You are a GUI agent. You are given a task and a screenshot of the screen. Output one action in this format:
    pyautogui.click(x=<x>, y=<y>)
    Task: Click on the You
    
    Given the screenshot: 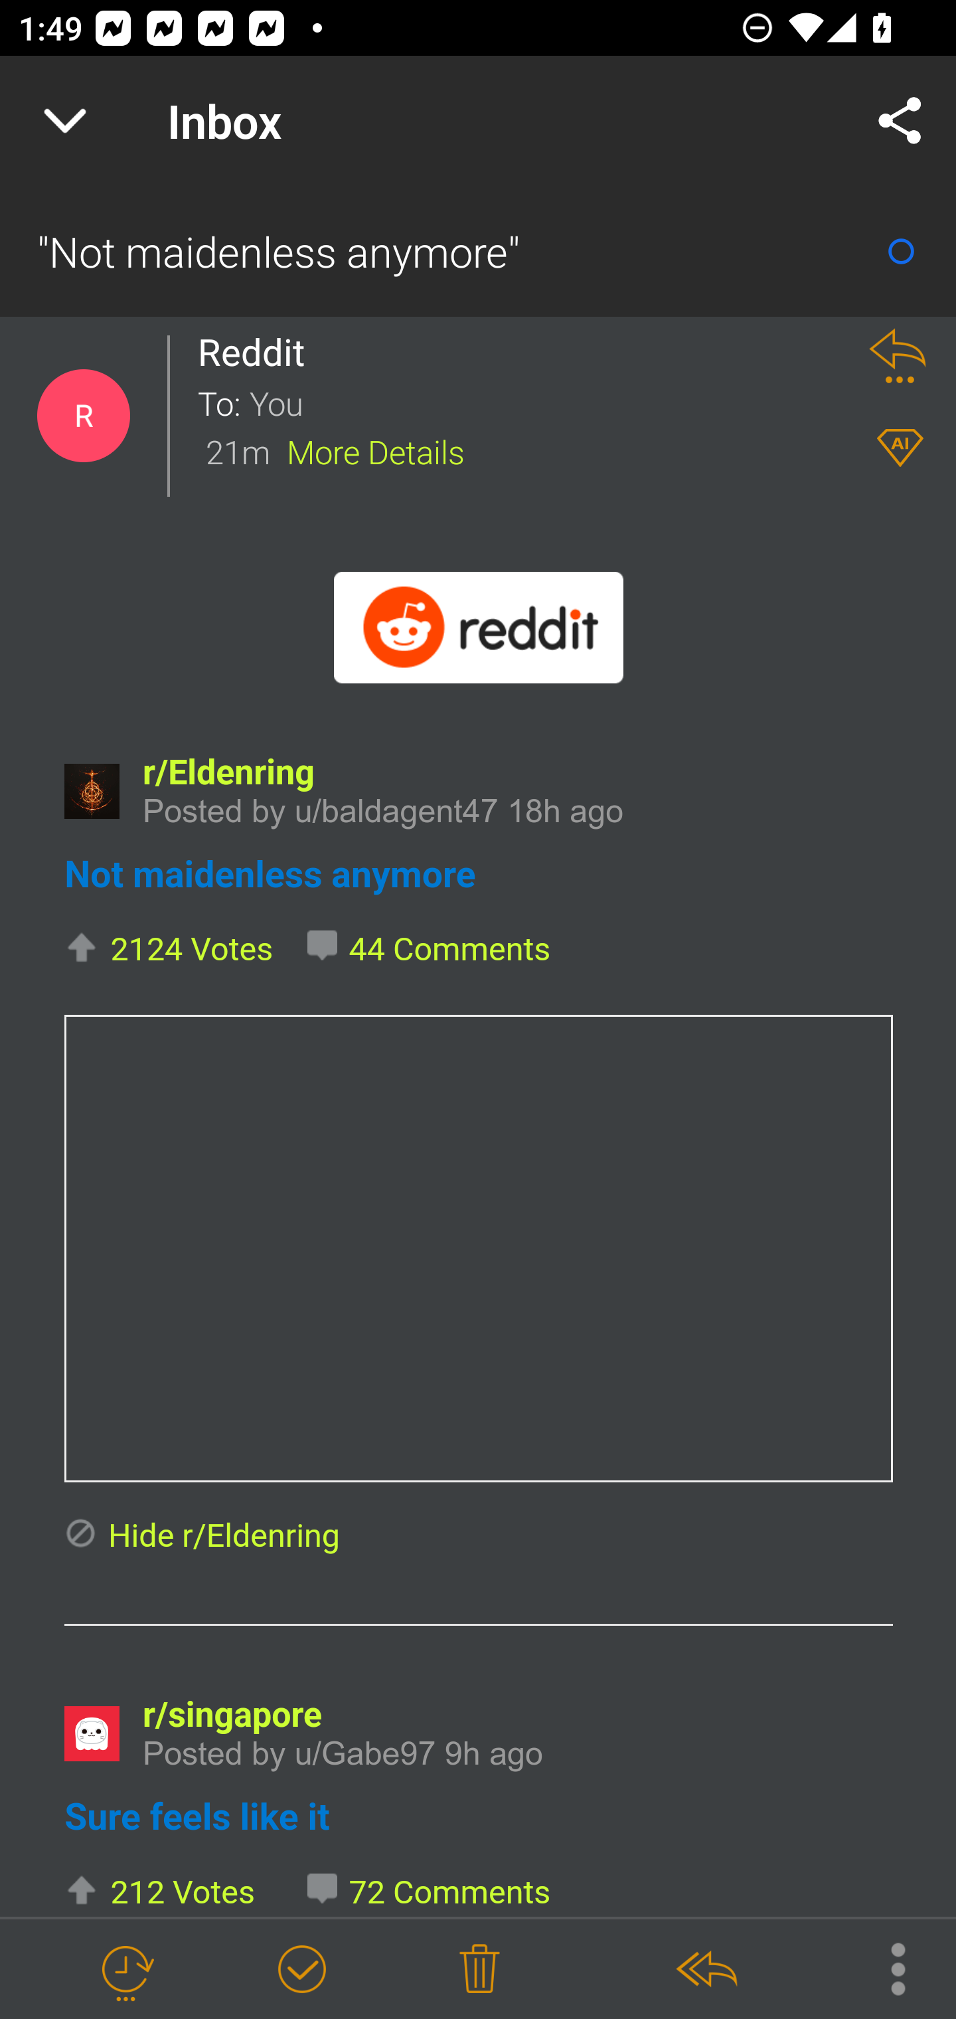 What is the action you would take?
    pyautogui.click(x=543, y=401)
    